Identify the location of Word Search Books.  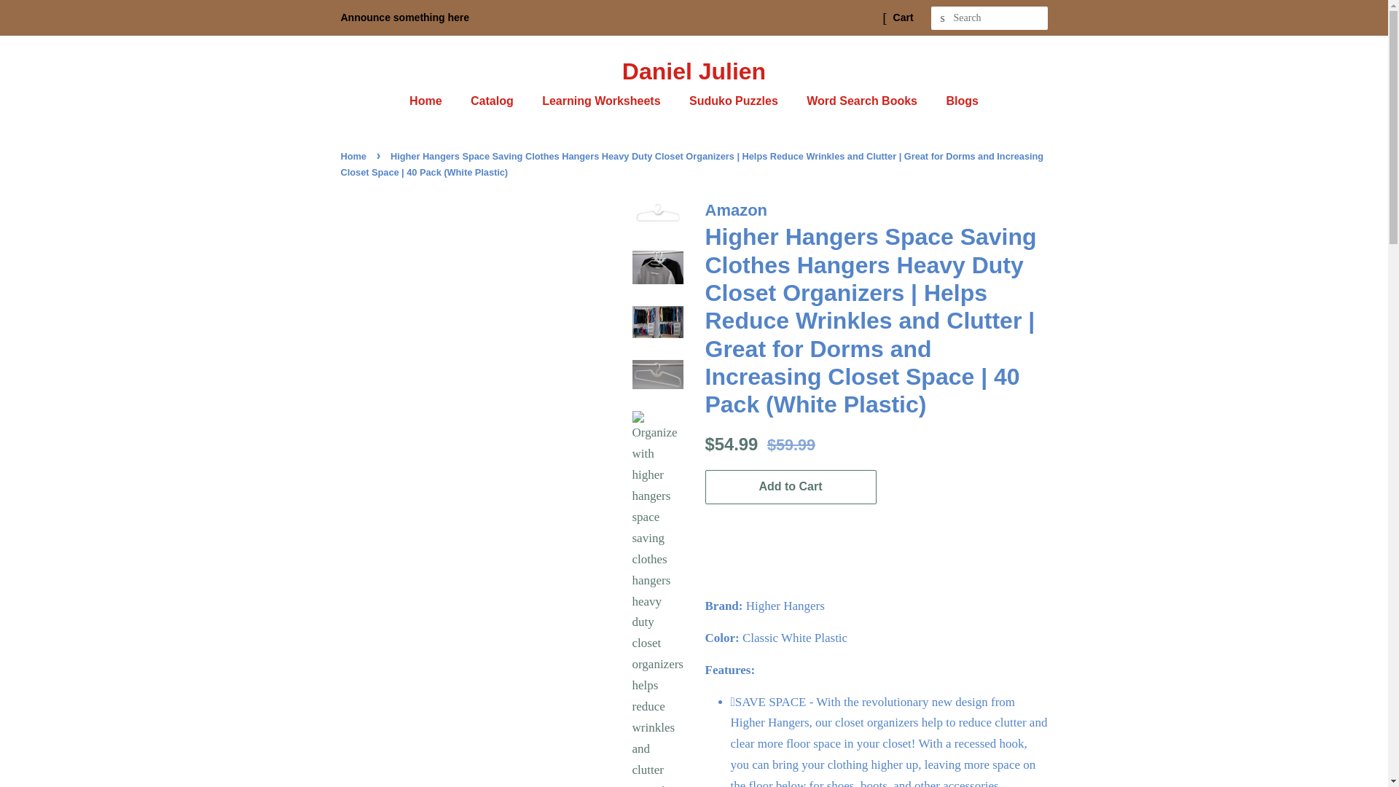
(863, 101).